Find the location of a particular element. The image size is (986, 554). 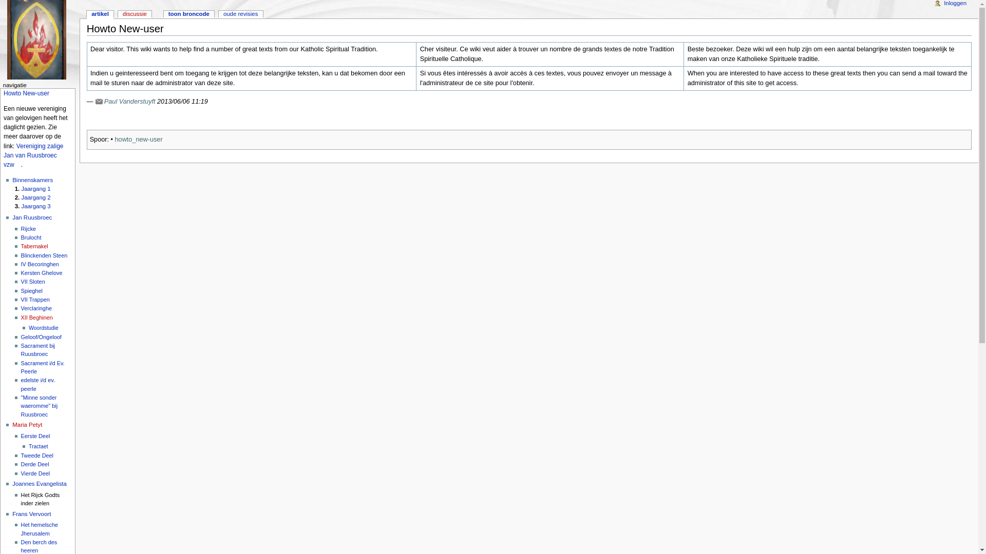

Sacrament i/d Ev. Peerle is located at coordinates (43, 367).